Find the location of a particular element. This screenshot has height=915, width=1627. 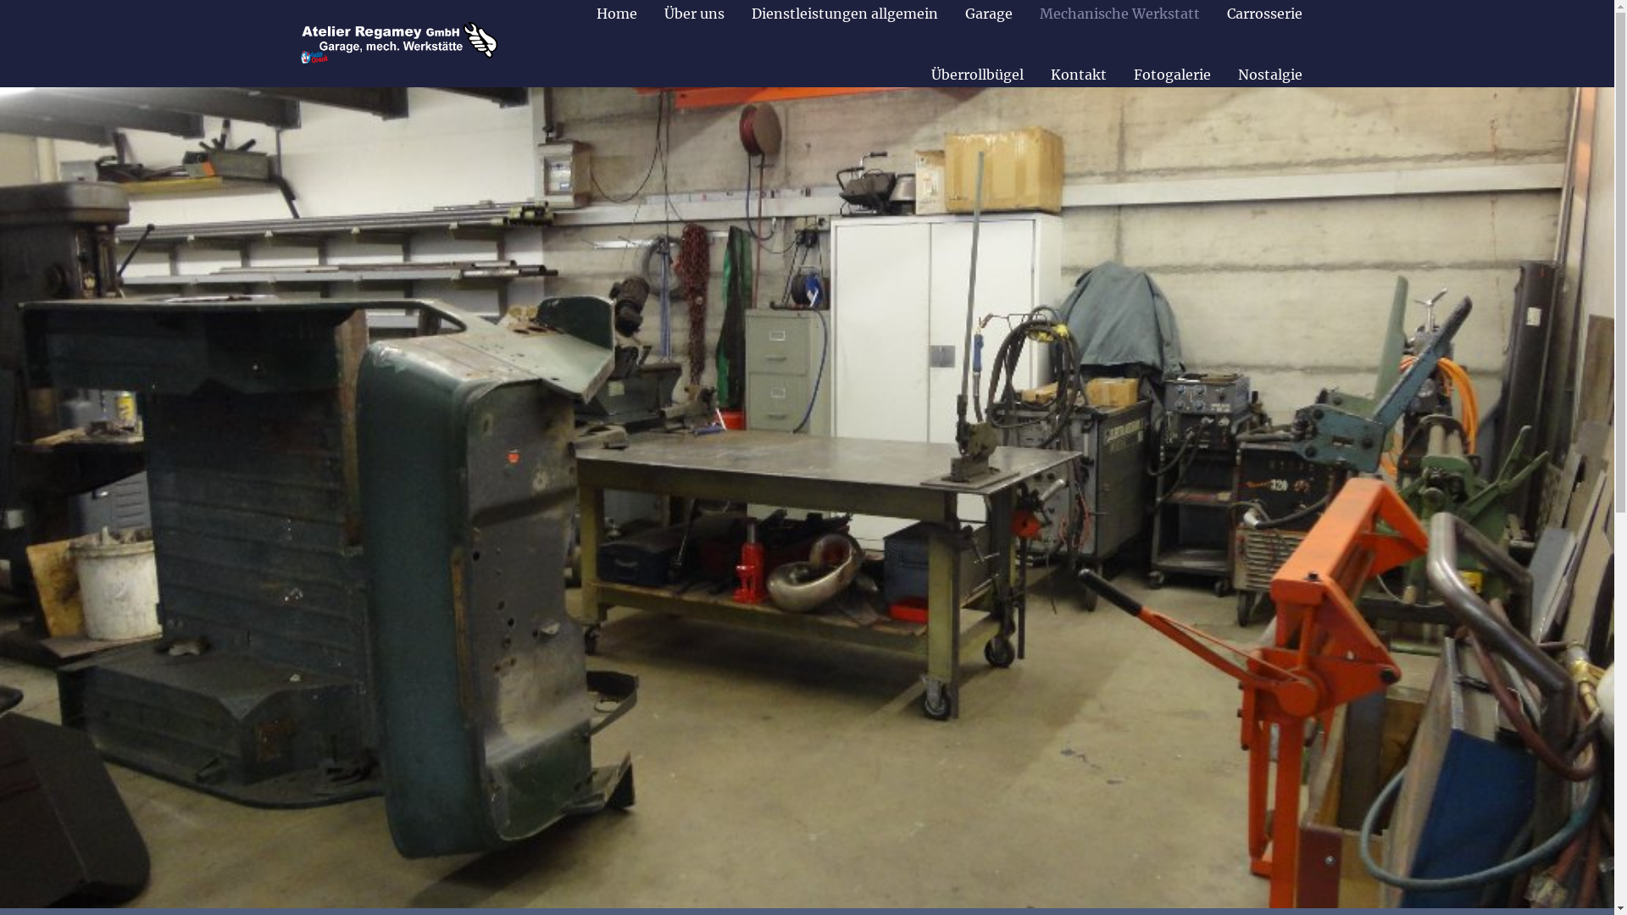

Fotogalerie is located at coordinates (1173, 75).